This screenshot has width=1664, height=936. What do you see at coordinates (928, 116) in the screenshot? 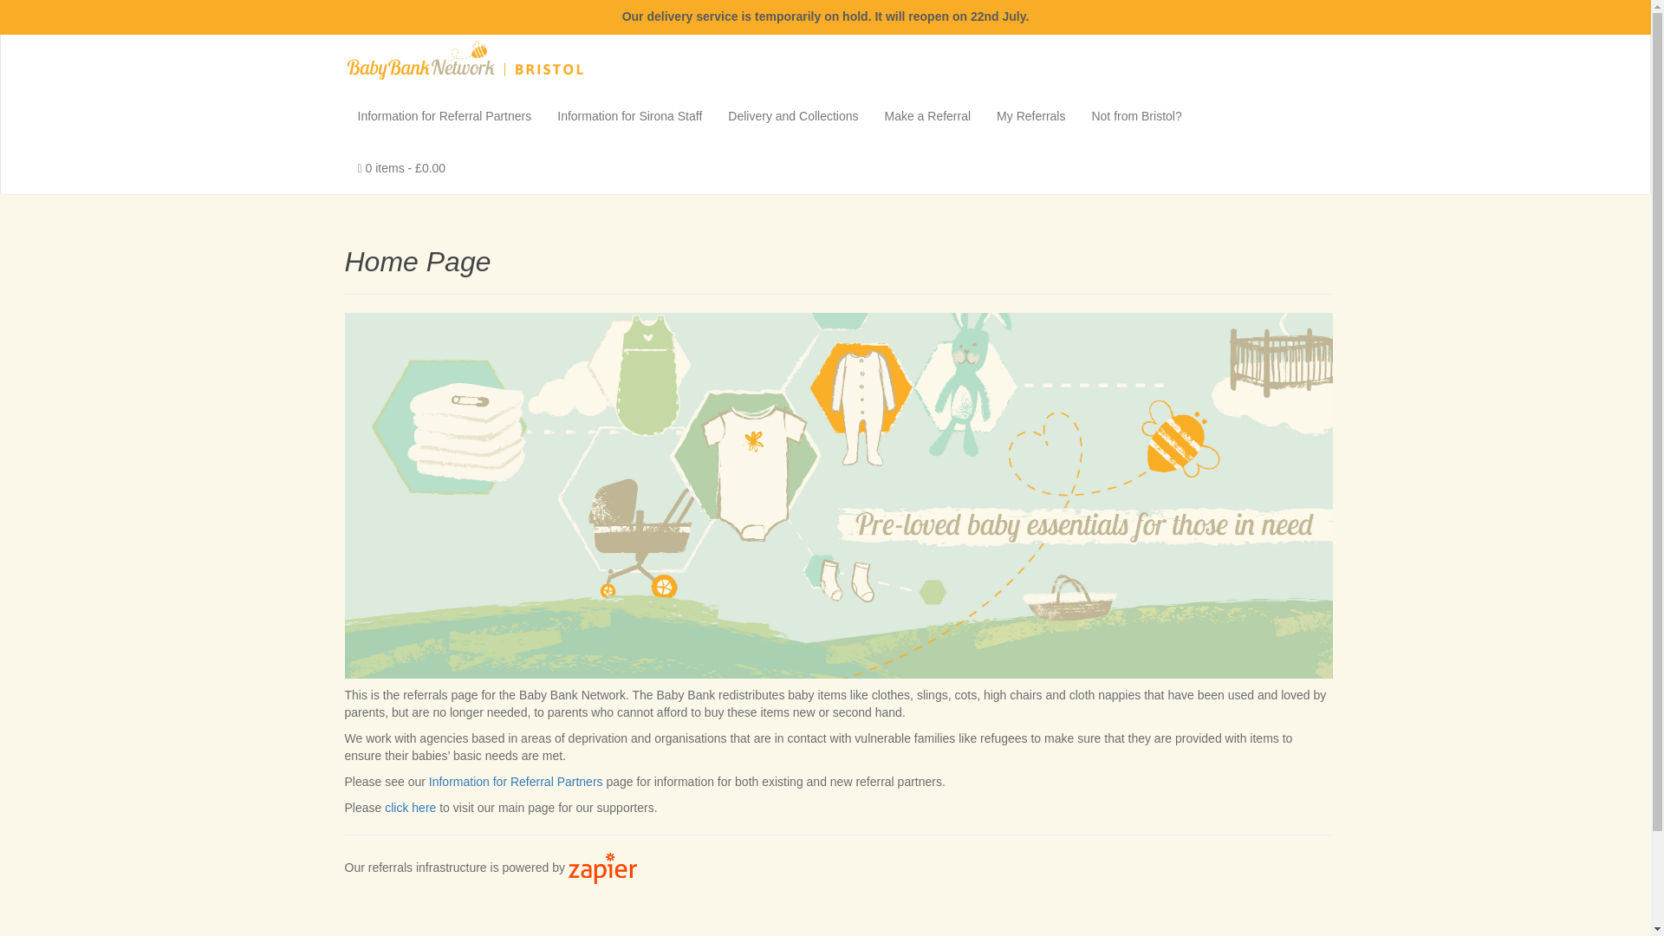
I see `Make a Referral` at bounding box center [928, 116].